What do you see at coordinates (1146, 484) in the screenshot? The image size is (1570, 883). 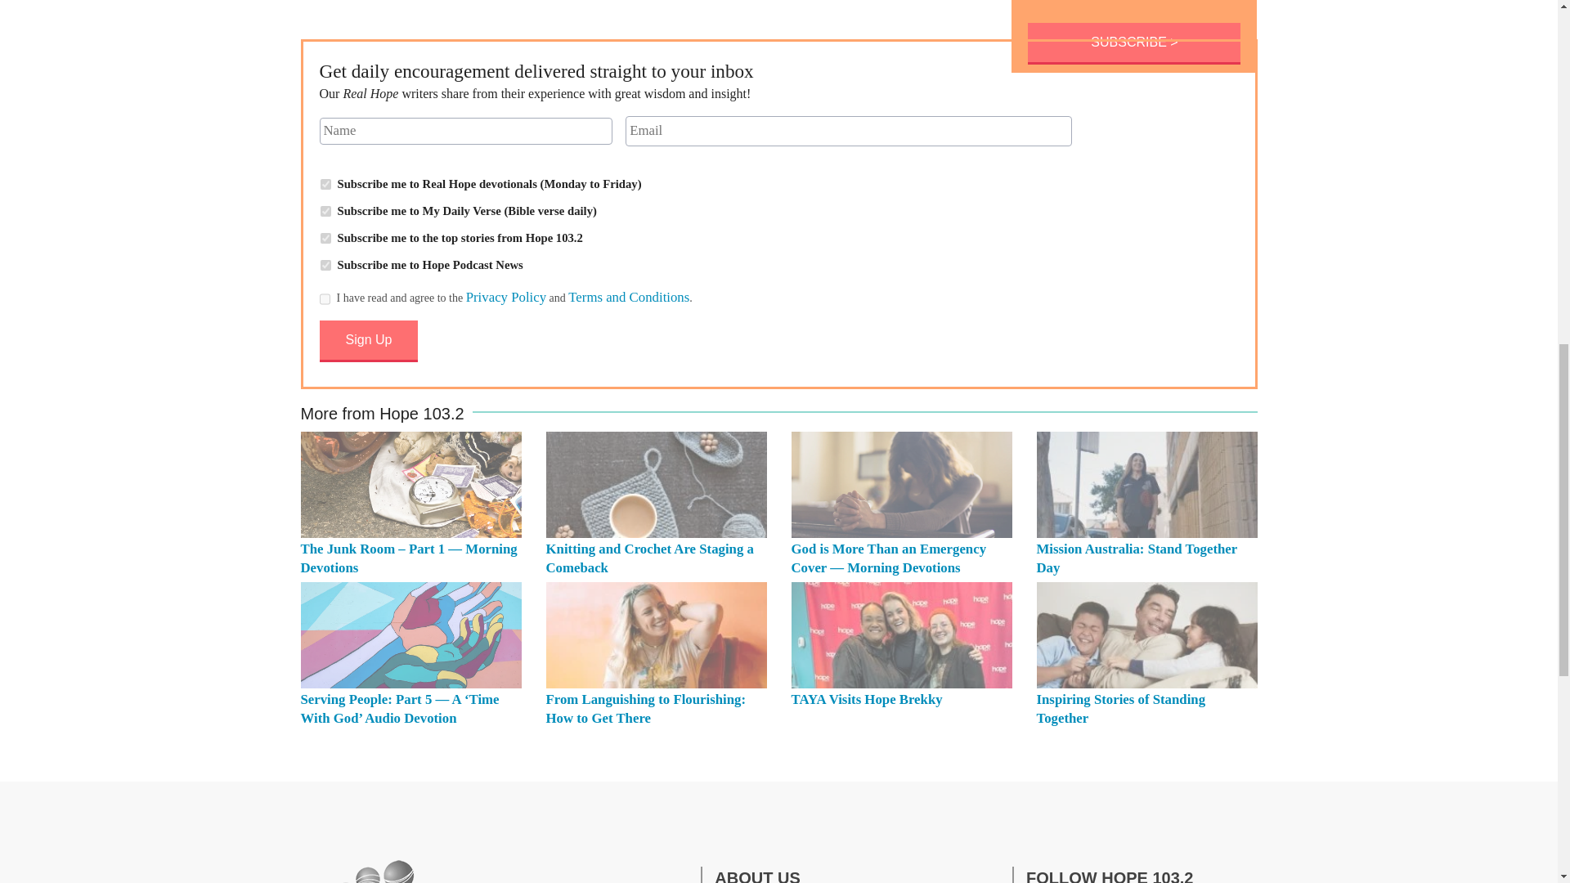 I see `Mission Australia: Stand Together Day` at bounding box center [1146, 484].